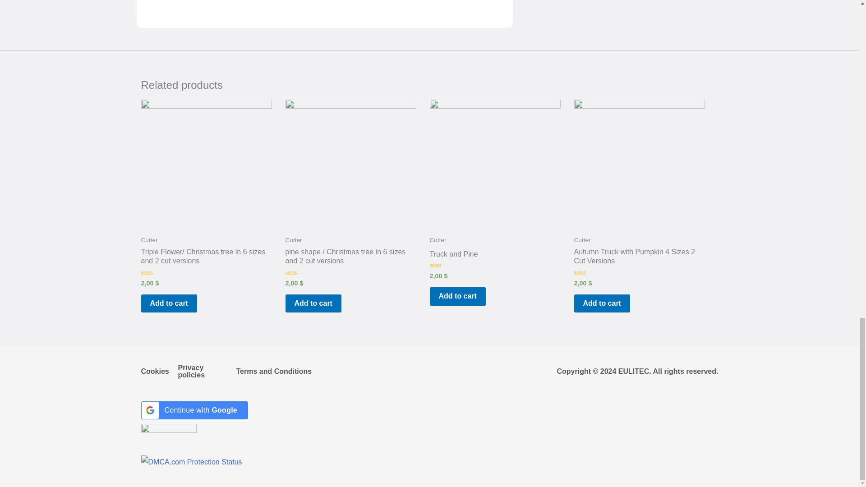 This screenshot has width=866, height=487. Describe the element at coordinates (168, 304) in the screenshot. I see `Add to cart` at that location.